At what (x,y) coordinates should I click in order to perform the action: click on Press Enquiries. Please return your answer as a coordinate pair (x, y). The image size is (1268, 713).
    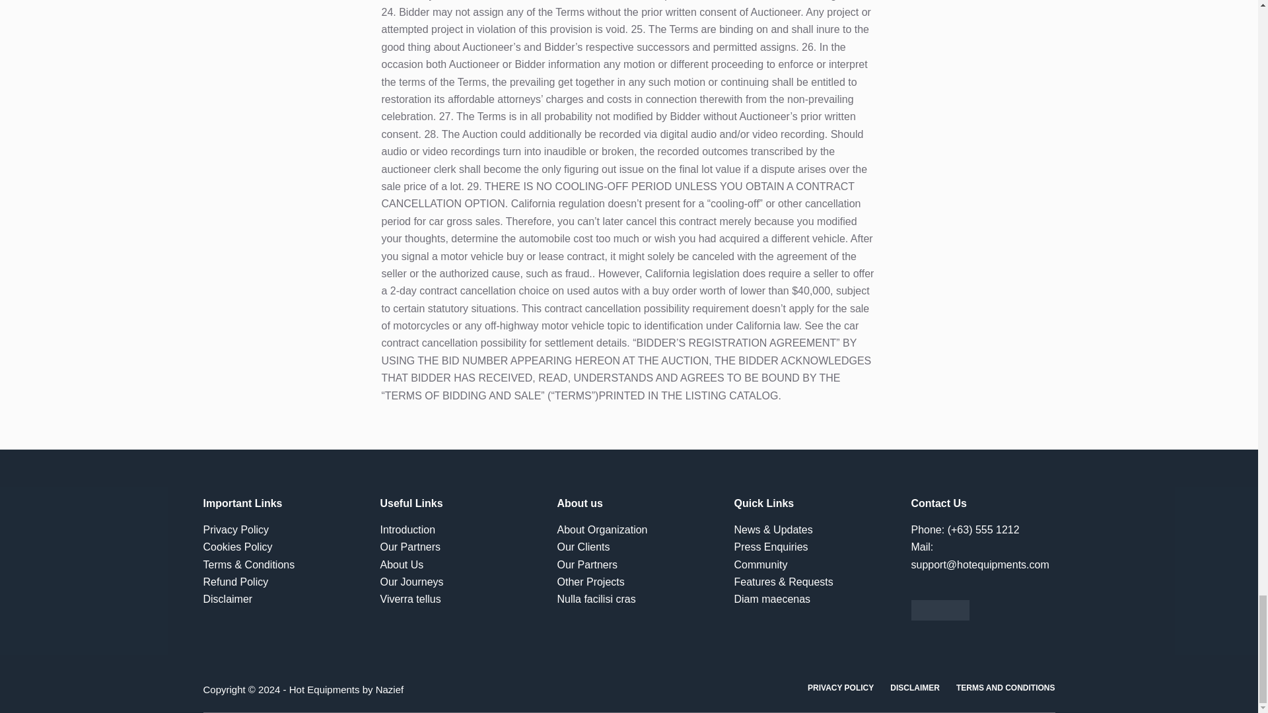
    Looking at the image, I should click on (771, 547).